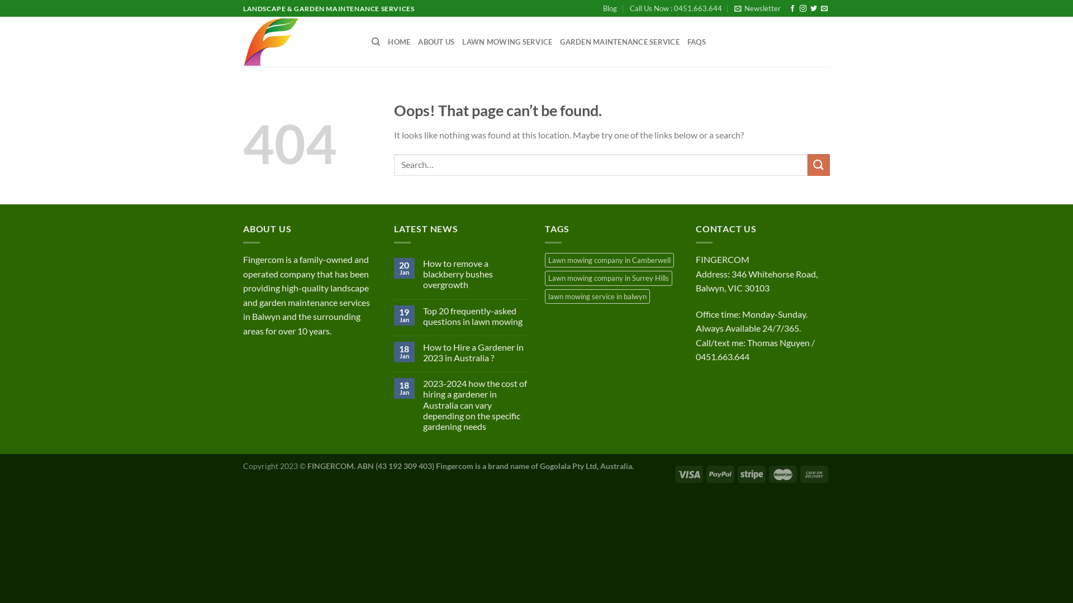 The width and height of the screenshot is (1073, 603). What do you see at coordinates (620, 42) in the screenshot?
I see `GARDEN MAINTENANCE SERVICE` at bounding box center [620, 42].